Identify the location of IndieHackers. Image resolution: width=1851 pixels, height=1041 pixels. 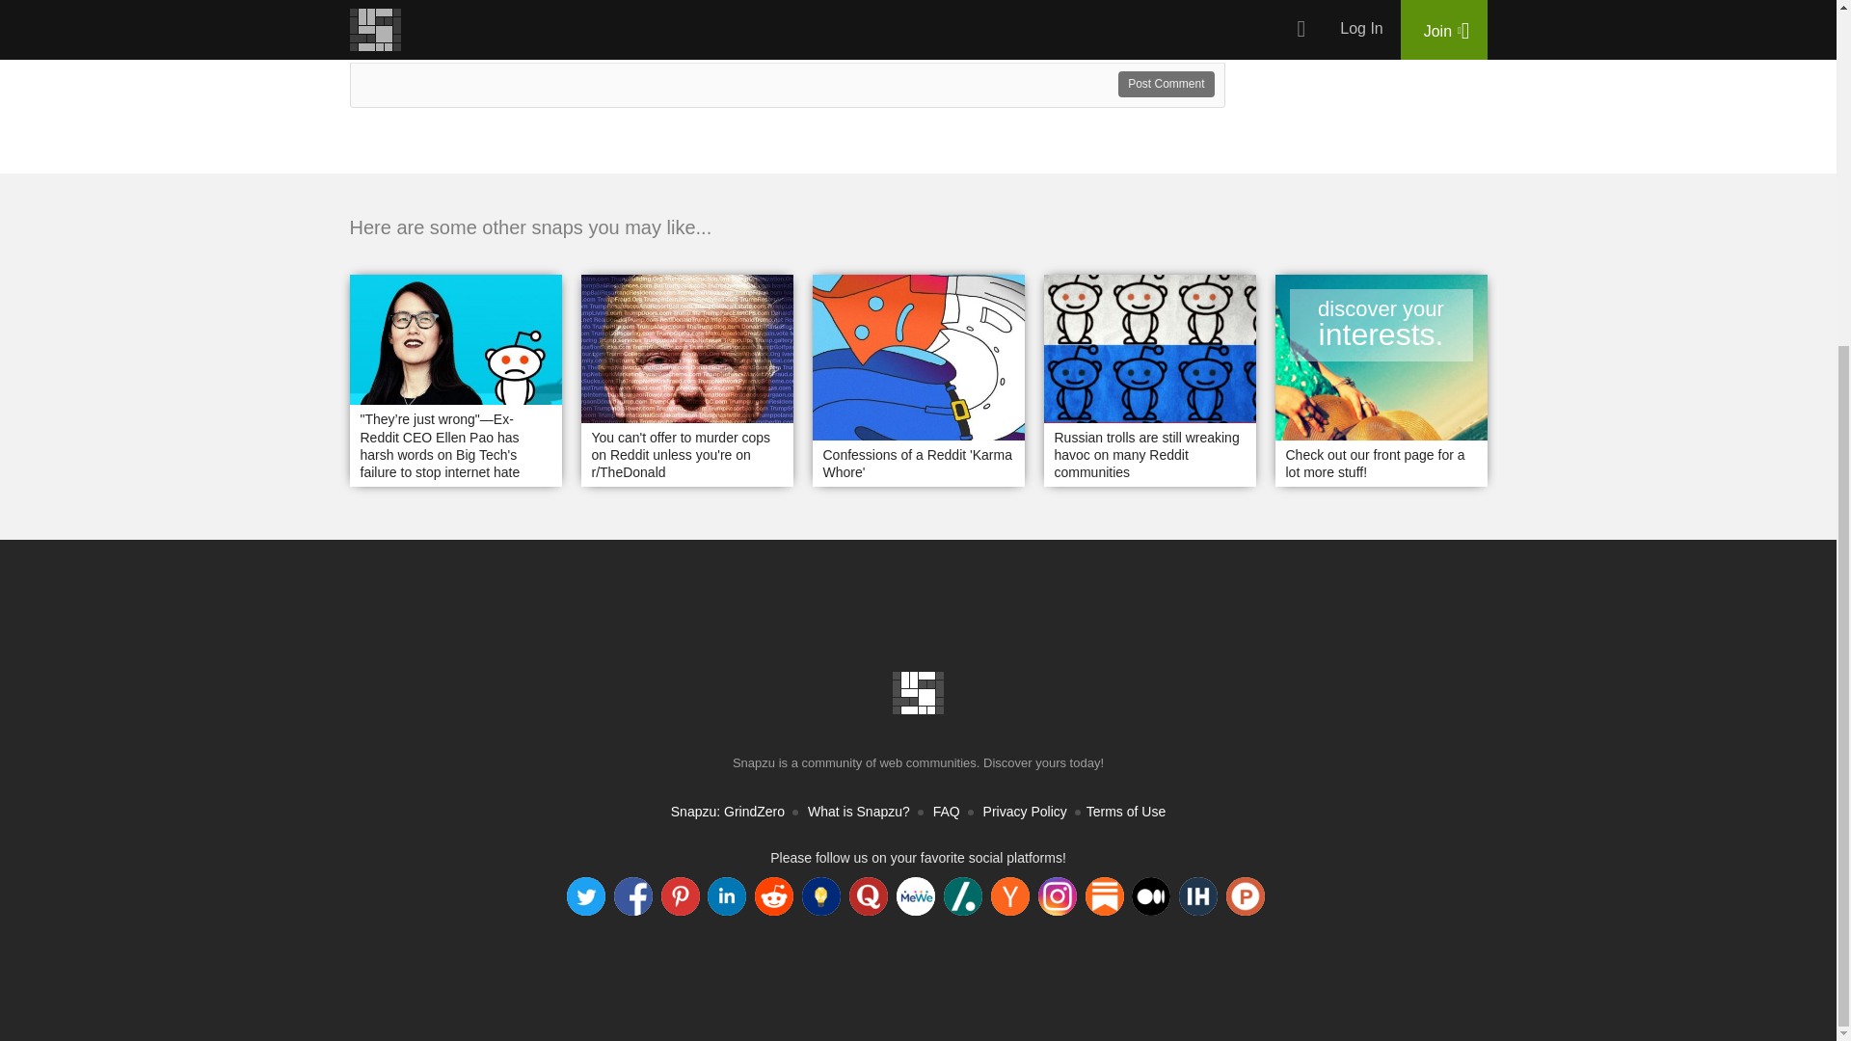
(1198, 896).